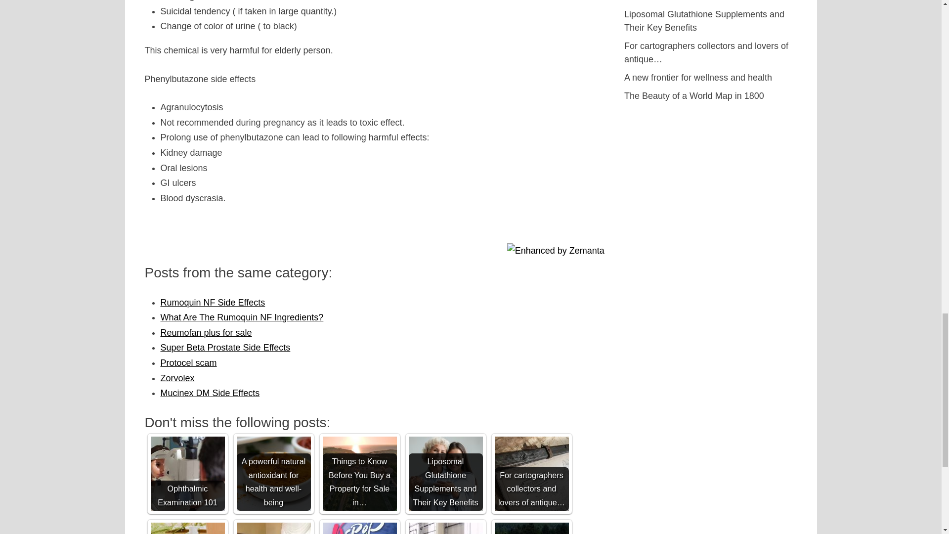 The width and height of the screenshot is (949, 534). What do you see at coordinates (225, 347) in the screenshot?
I see `Super Beta Prostate Side Effects` at bounding box center [225, 347].